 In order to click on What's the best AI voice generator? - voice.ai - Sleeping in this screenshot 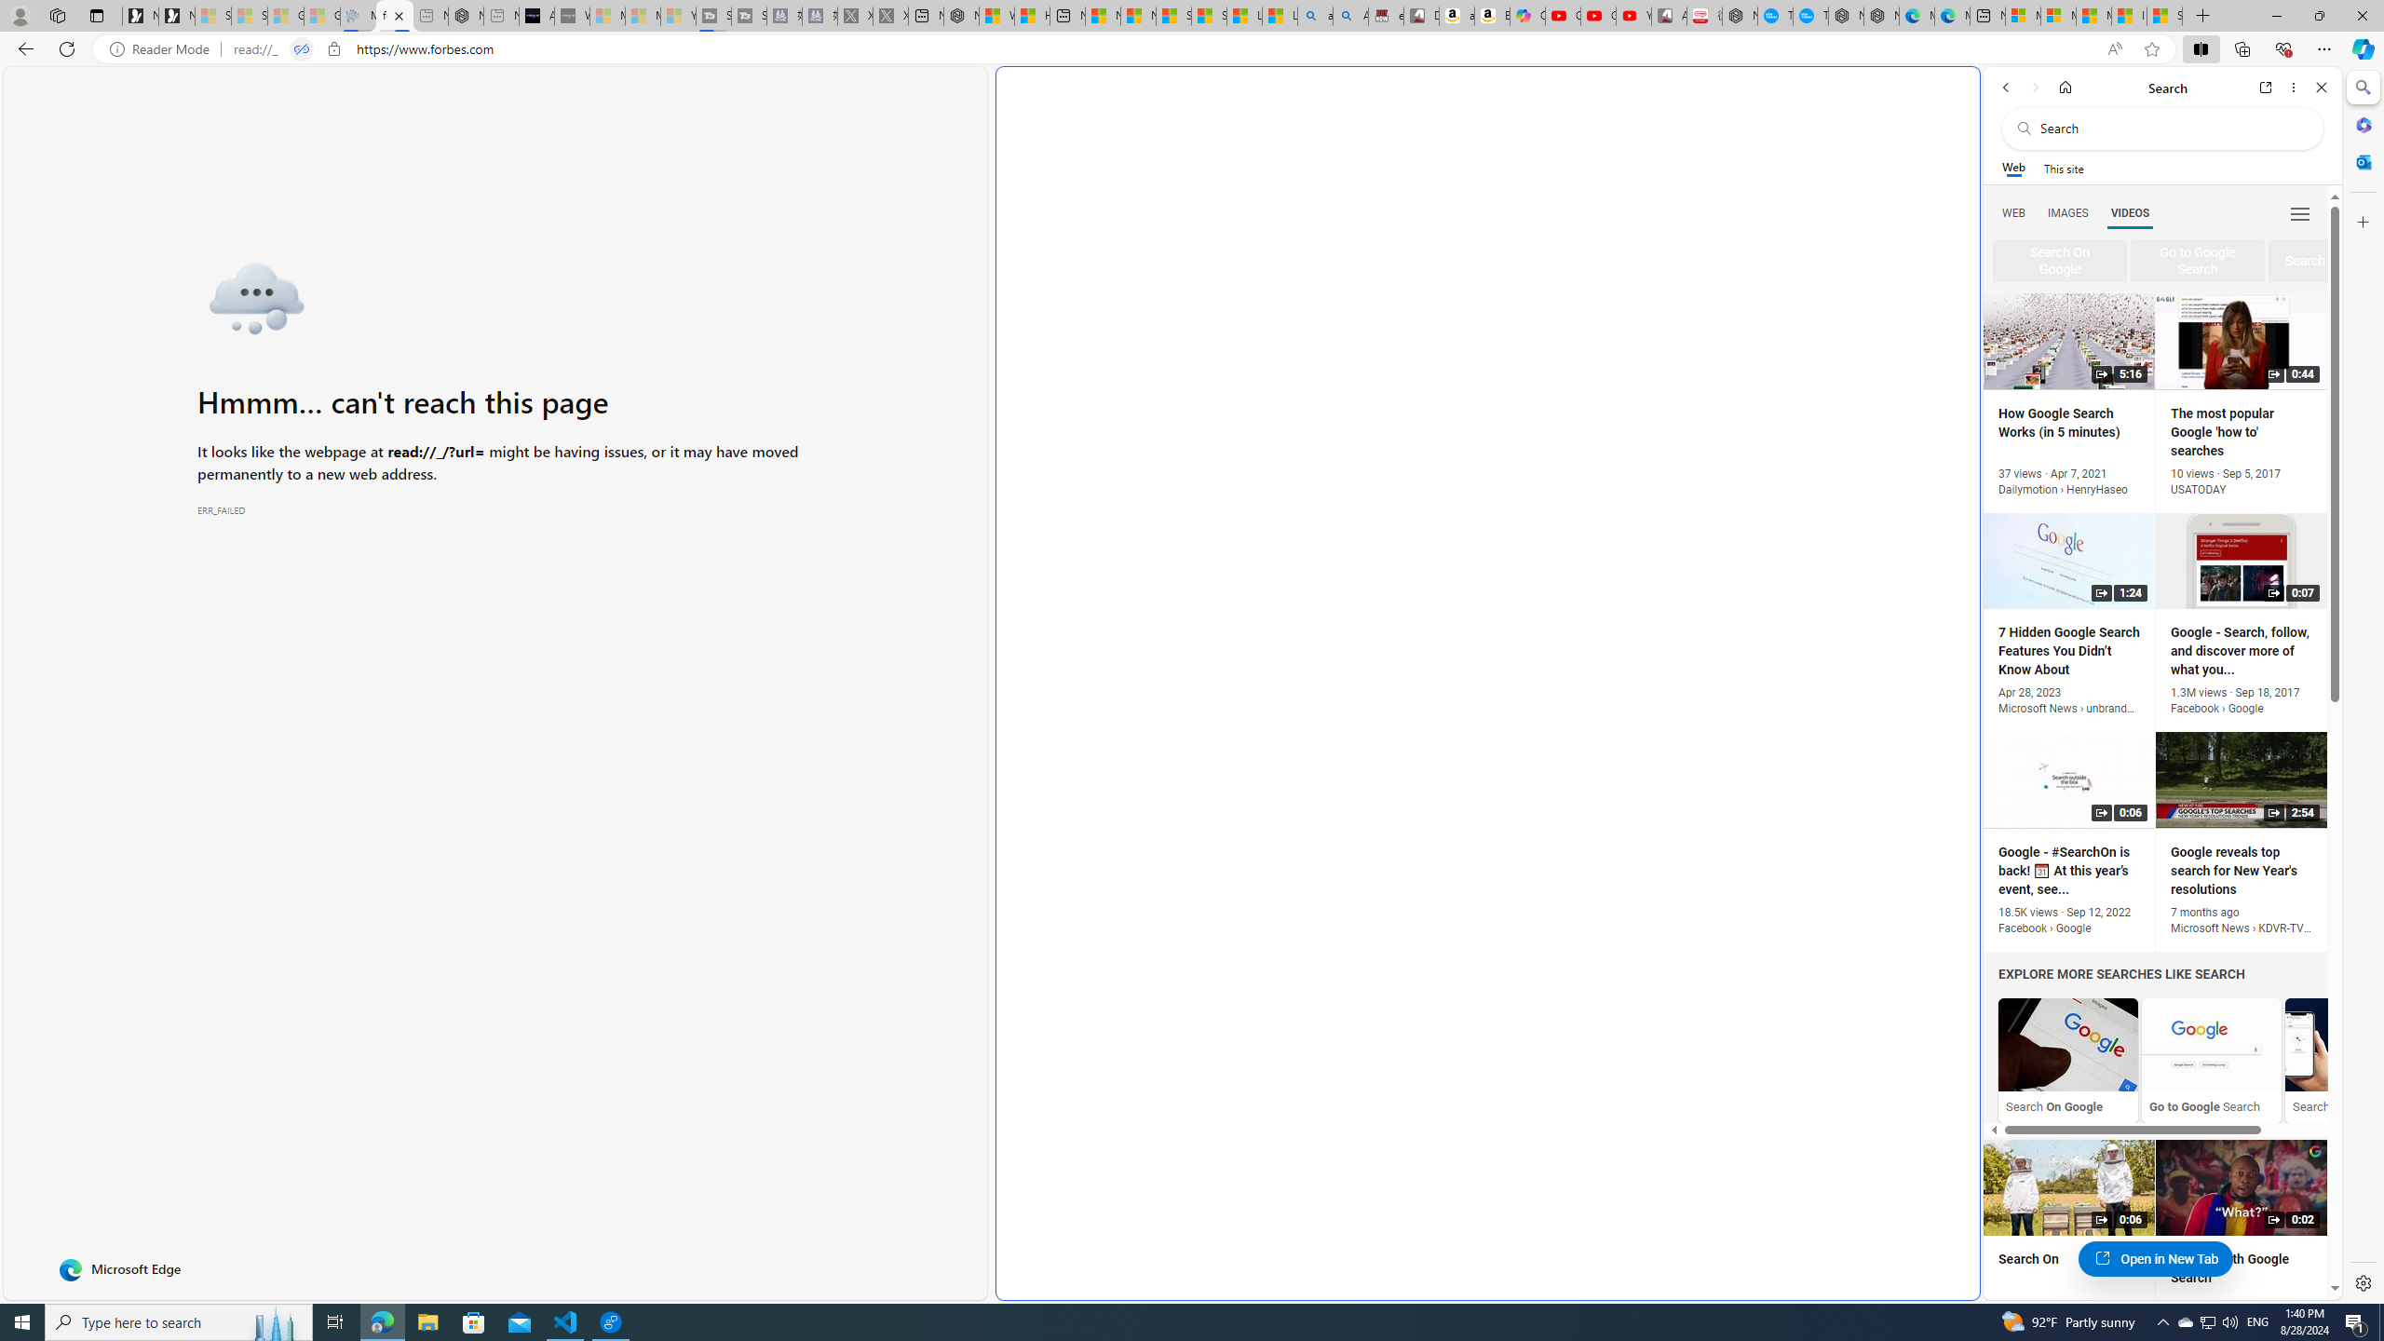, I will do `click(572, 16)`.